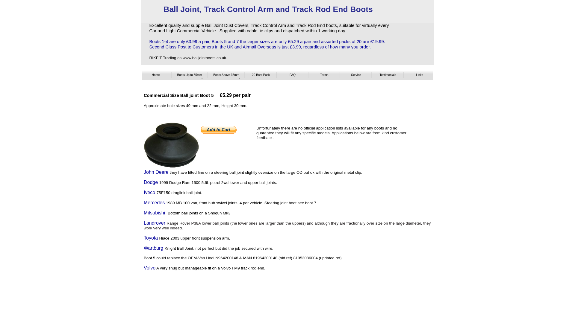  I want to click on Customer Service, so click(356, 75).